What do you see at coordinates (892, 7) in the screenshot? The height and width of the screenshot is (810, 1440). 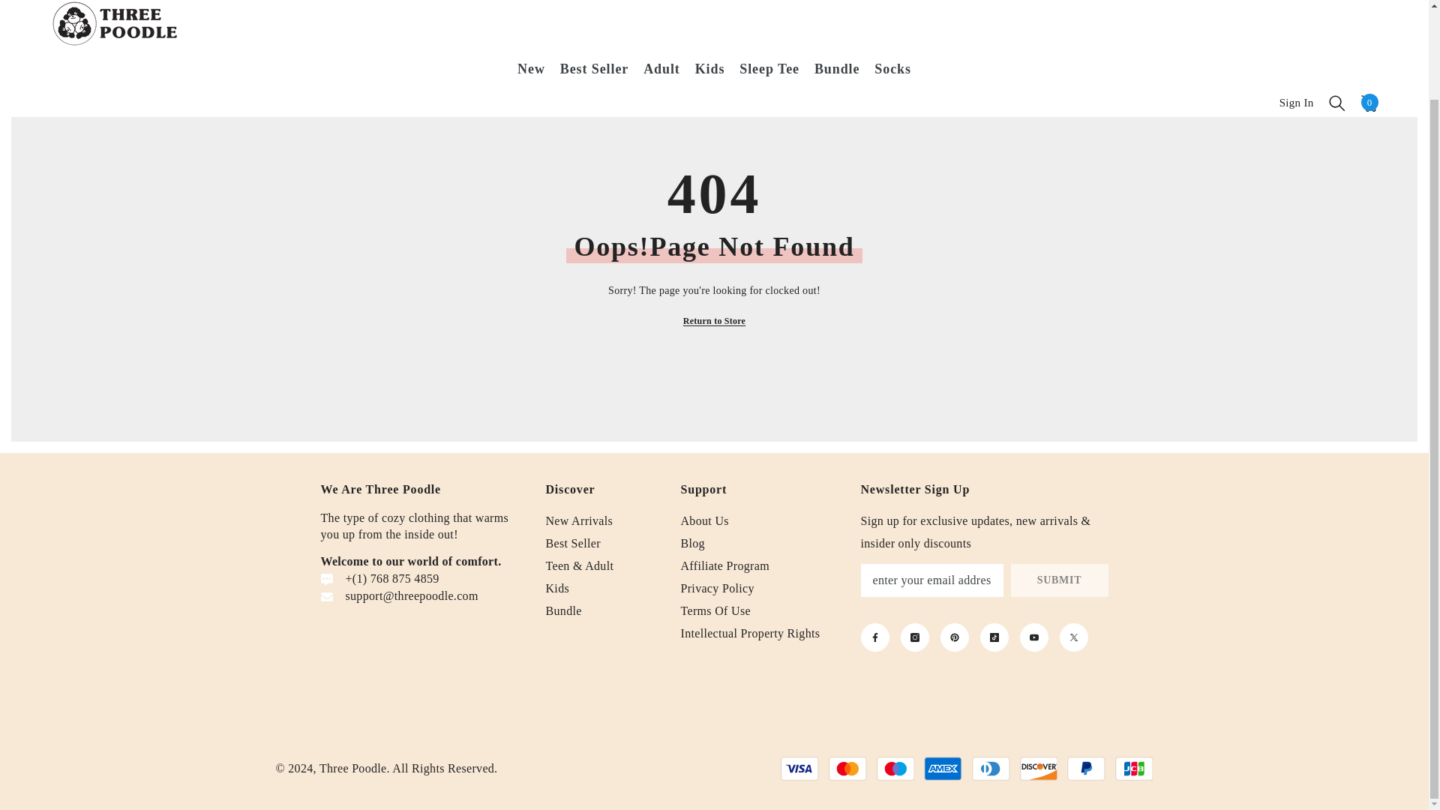 I see `Socks` at bounding box center [892, 7].